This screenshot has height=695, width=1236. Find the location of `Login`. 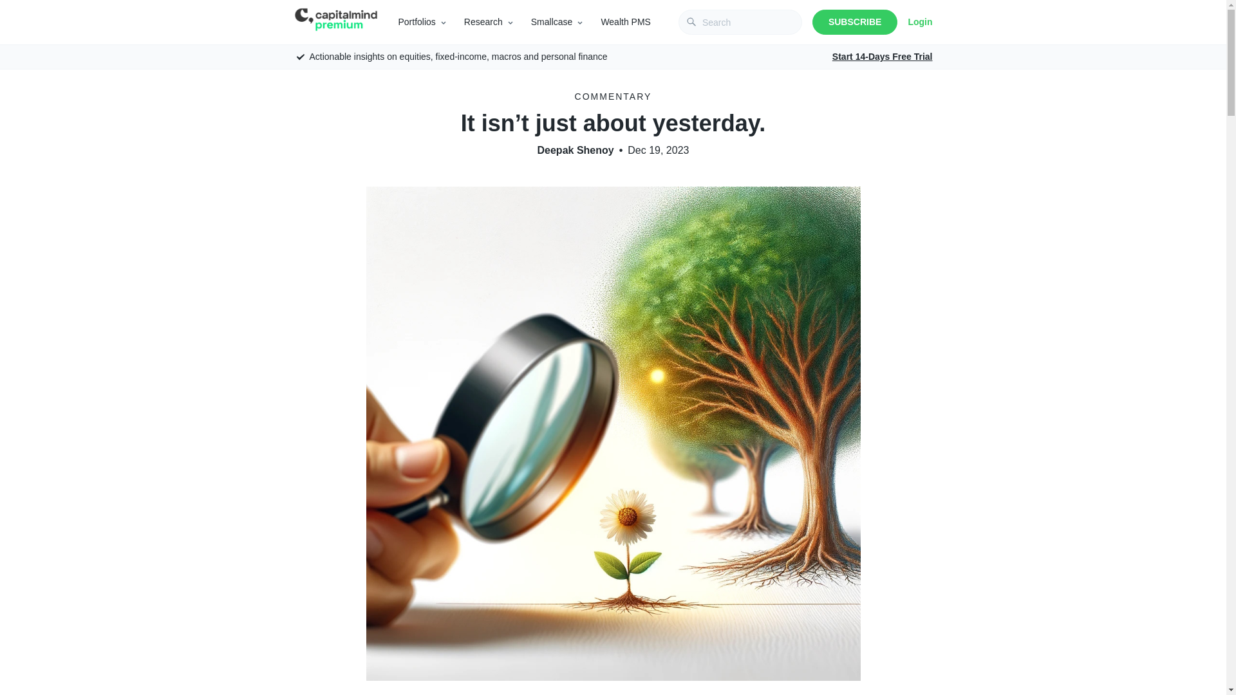

Login is located at coordinates (919, 22).